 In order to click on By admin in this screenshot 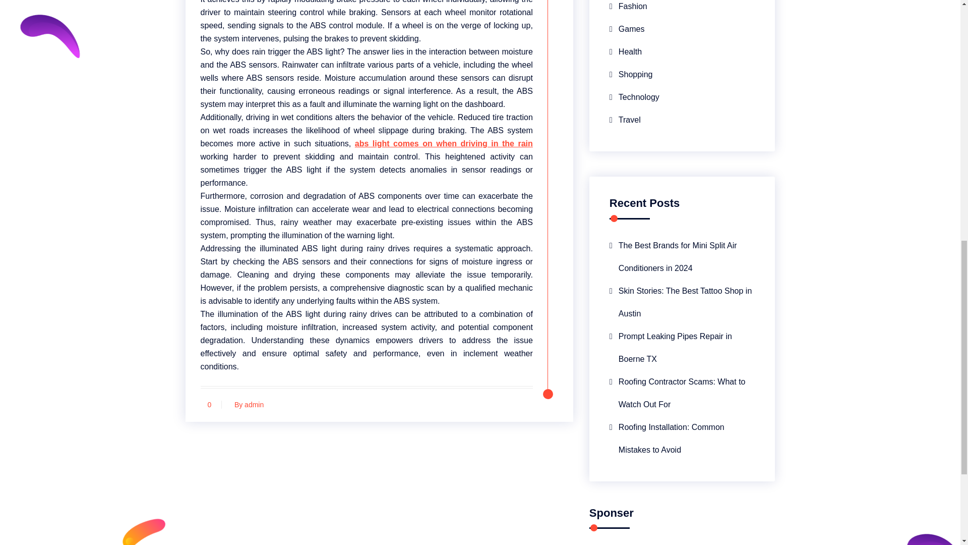, I will do `click(246, 405)`.